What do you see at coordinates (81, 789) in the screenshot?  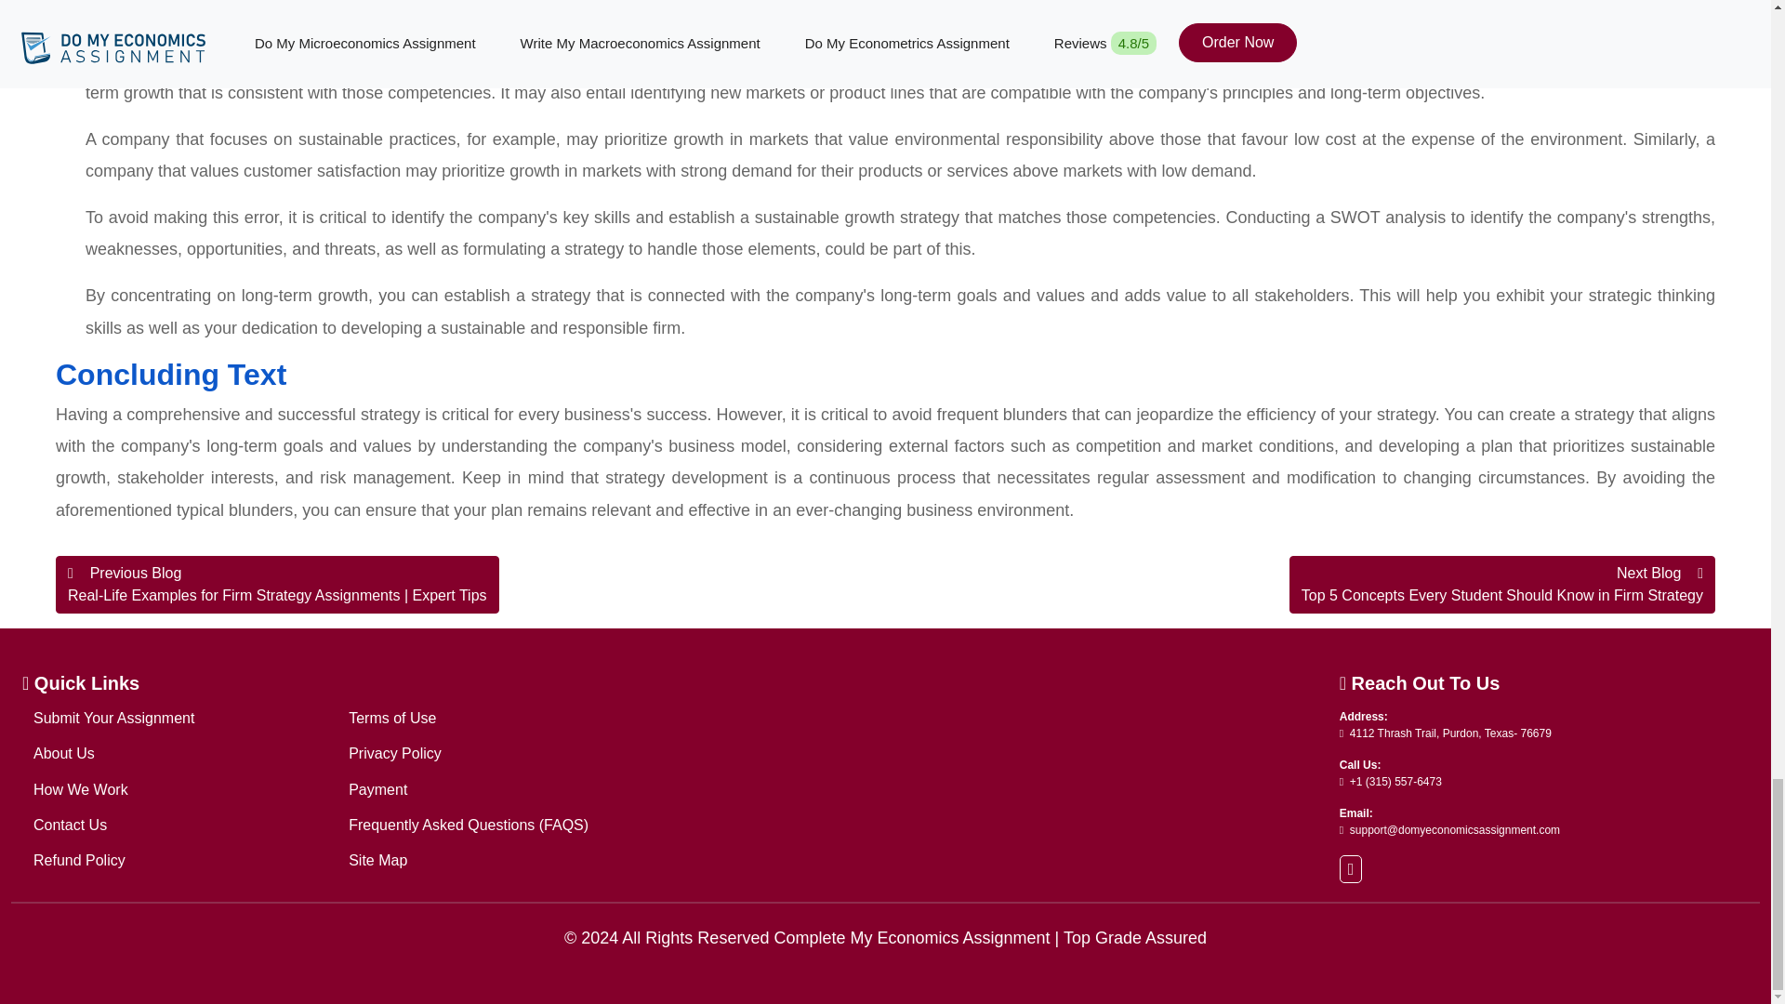 I see `How We Work` at bounding box center [81, 789].